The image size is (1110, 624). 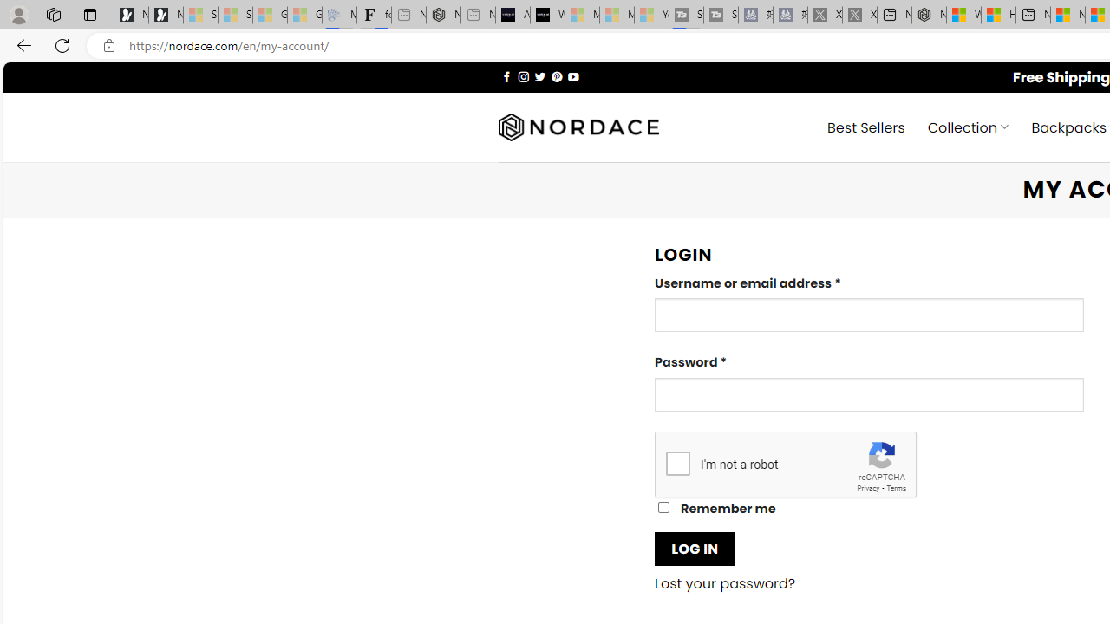 What do you see at coordinates (865, 127) in the screenshot?
I see `  Best Sellers` at bounding box center [865, 127].